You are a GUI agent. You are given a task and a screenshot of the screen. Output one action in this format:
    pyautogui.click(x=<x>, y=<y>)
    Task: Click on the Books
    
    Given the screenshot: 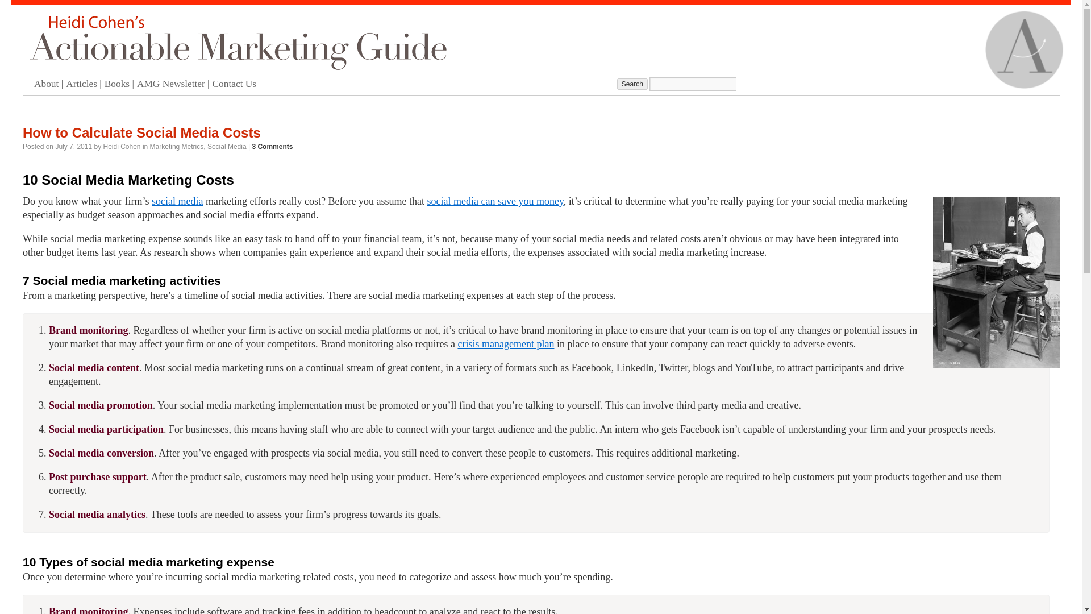 What is the action you would take?
    pyautogui.click(x=120, y=84)
    